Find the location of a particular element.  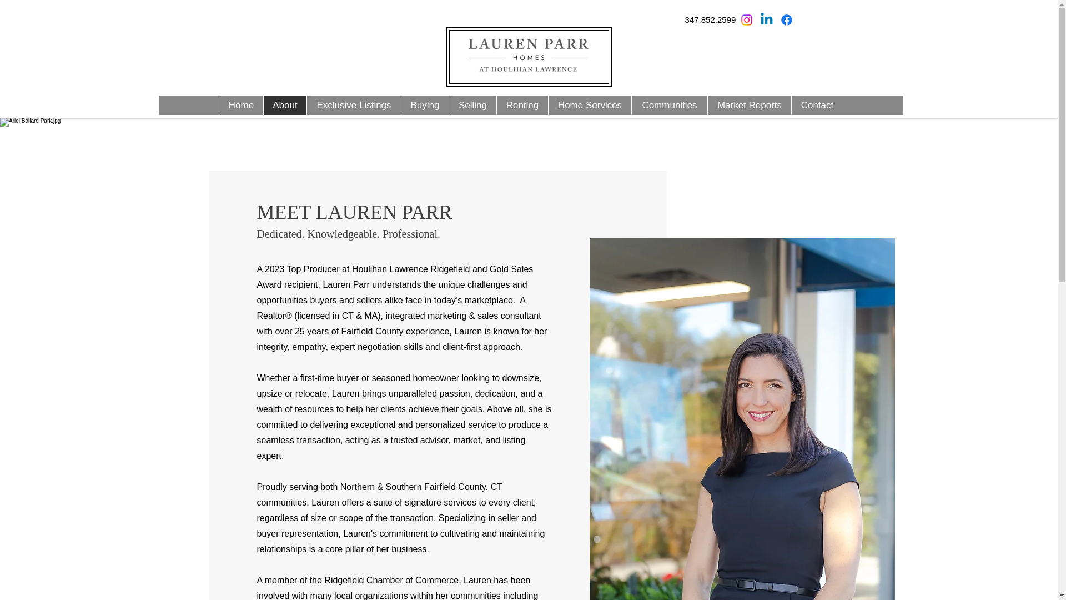

Home Services is located at coordinates (589, 105).